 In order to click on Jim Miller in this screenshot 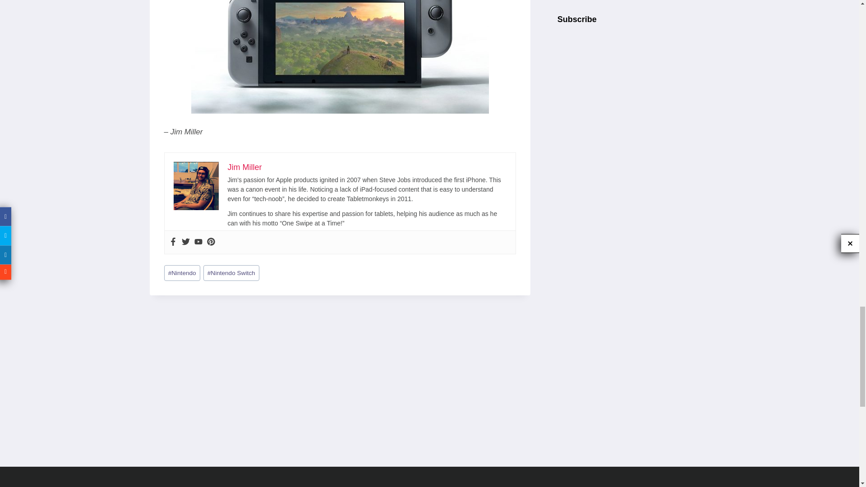, I will do `click(244, 167)`.